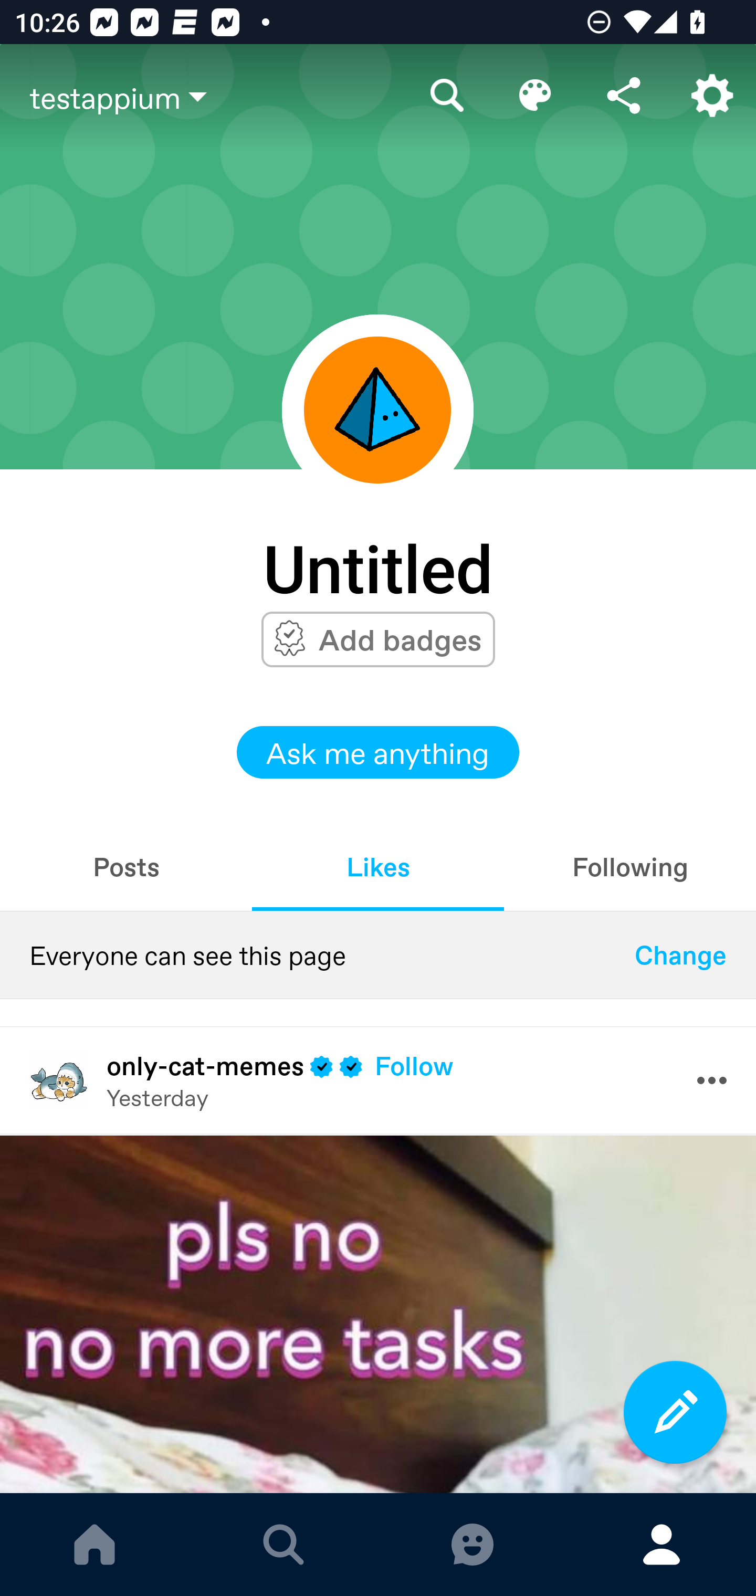 The width and height of the screenshot is (756, 1596). What do you see at coordinates (216, 97) in the screenshot?
I see `testappium` at bounding box center [216, 97].